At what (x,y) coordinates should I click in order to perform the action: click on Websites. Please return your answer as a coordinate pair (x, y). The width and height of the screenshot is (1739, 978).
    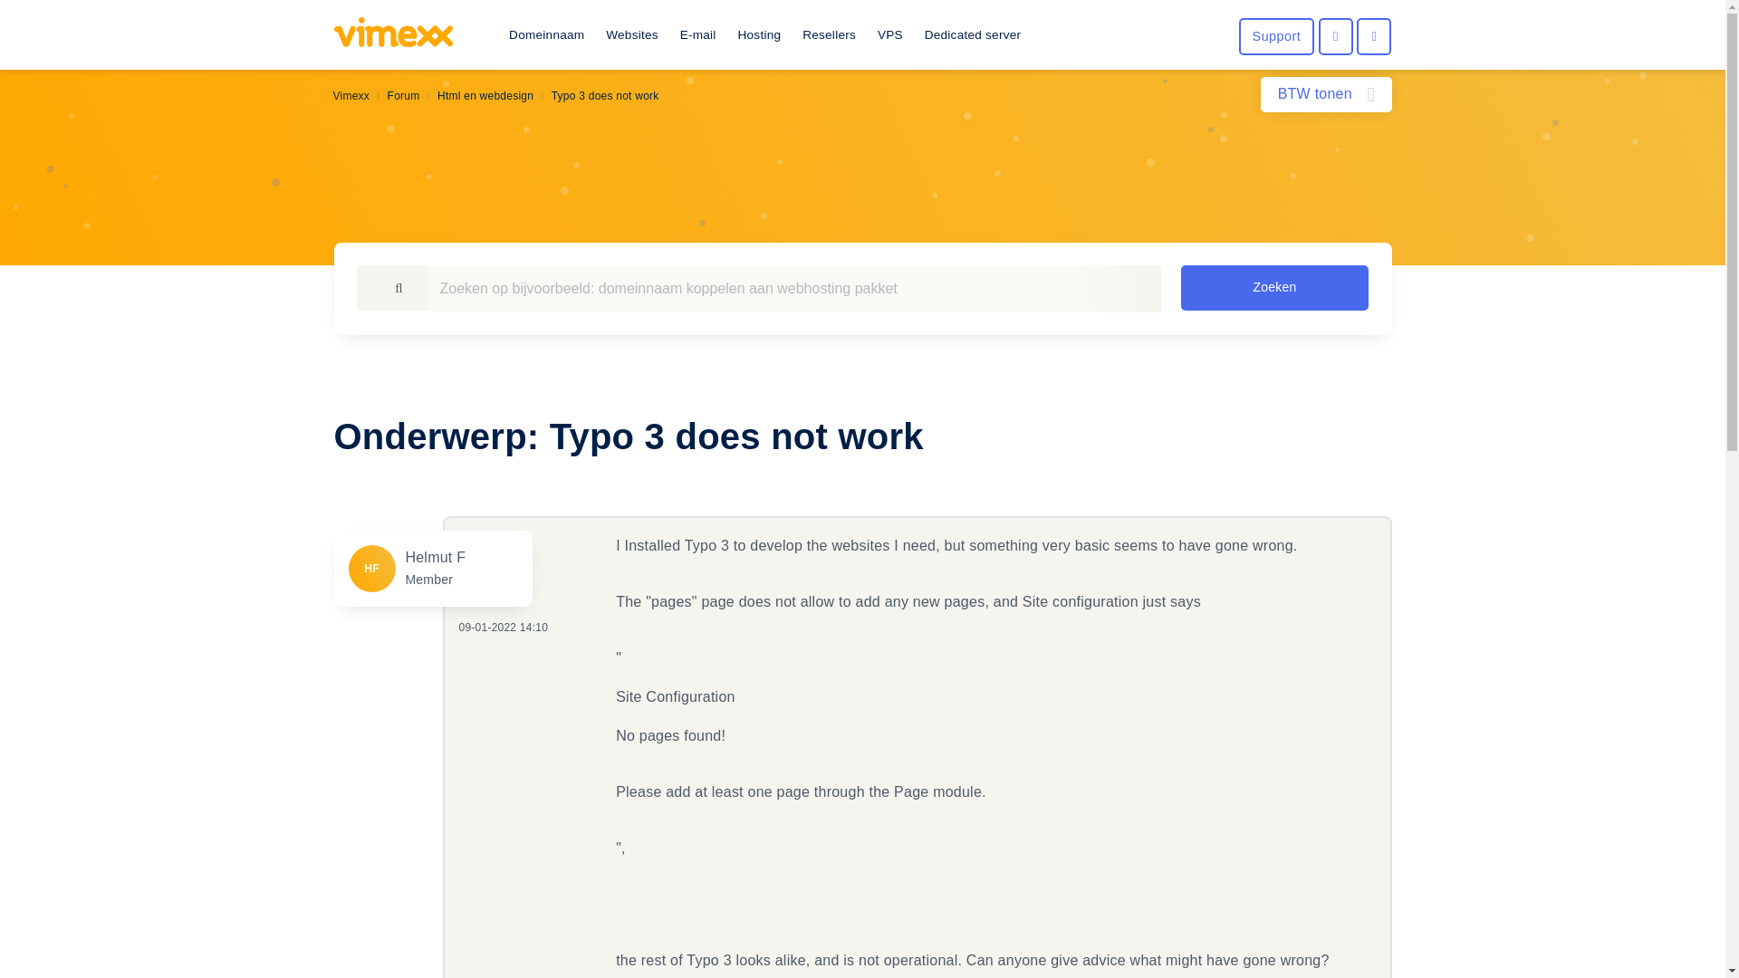
    Looking at the image, I should click on (632, 35).